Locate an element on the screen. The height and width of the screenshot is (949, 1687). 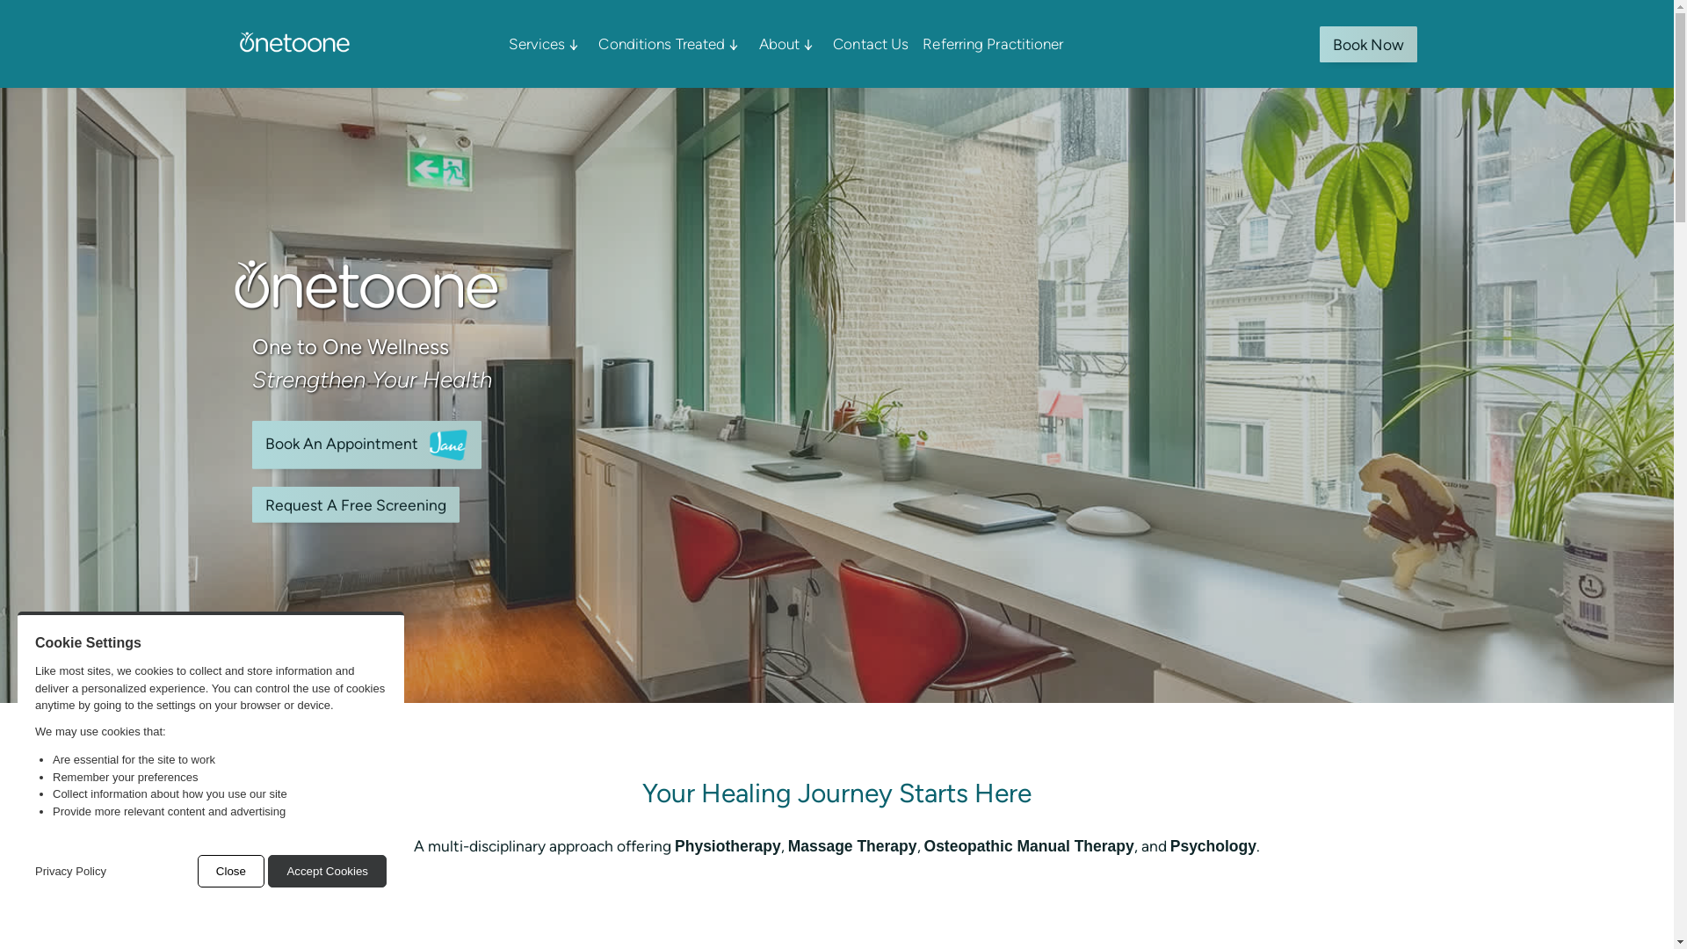
About is located at coordinates (789, 44).